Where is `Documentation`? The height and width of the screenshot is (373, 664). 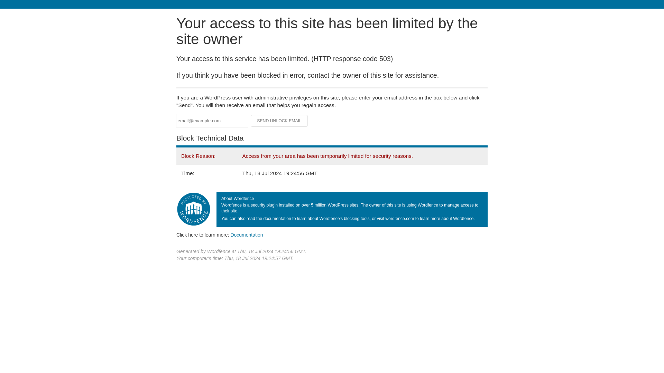
Documentation is located at coordinates (247, 235).